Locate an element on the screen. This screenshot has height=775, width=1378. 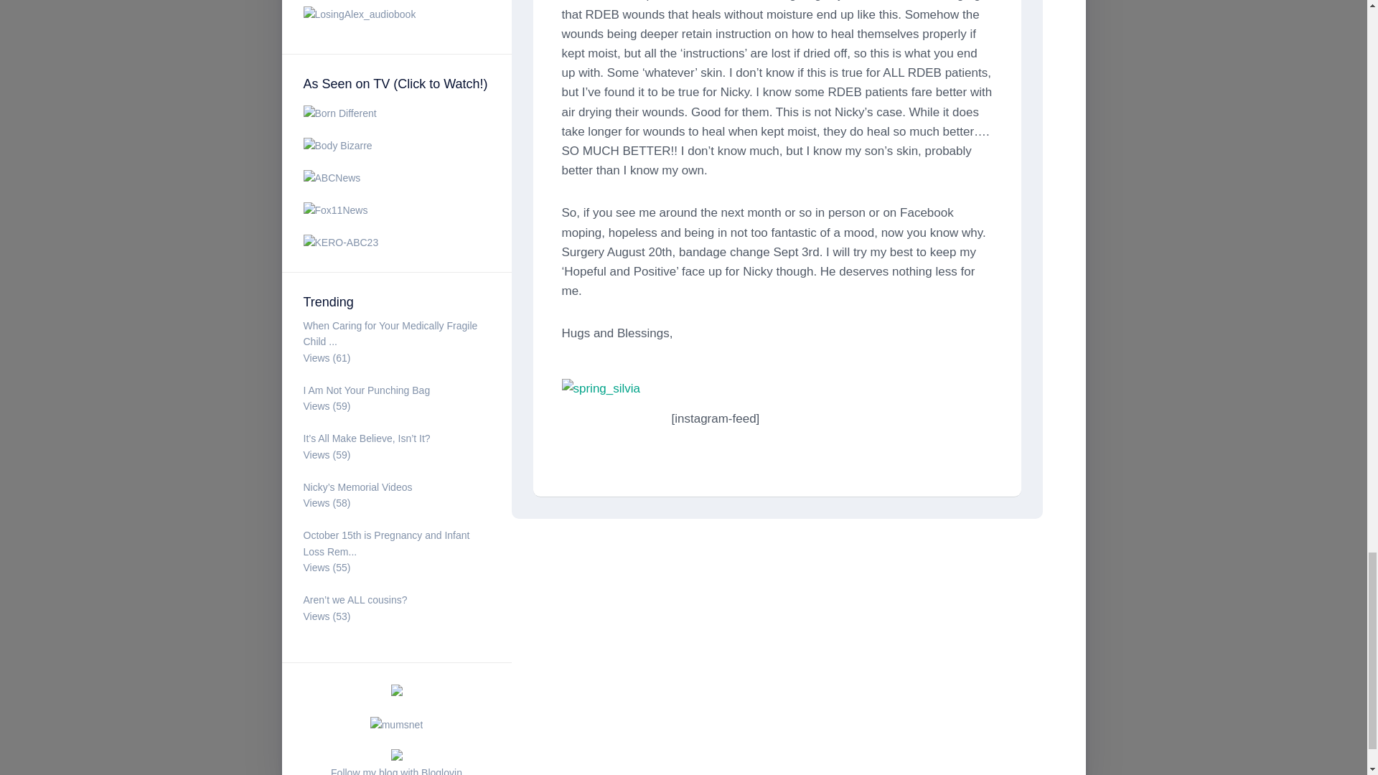
October 15th is Pregnancy and Infant Loss Remembrance Day is located at coordinates (386, 542).